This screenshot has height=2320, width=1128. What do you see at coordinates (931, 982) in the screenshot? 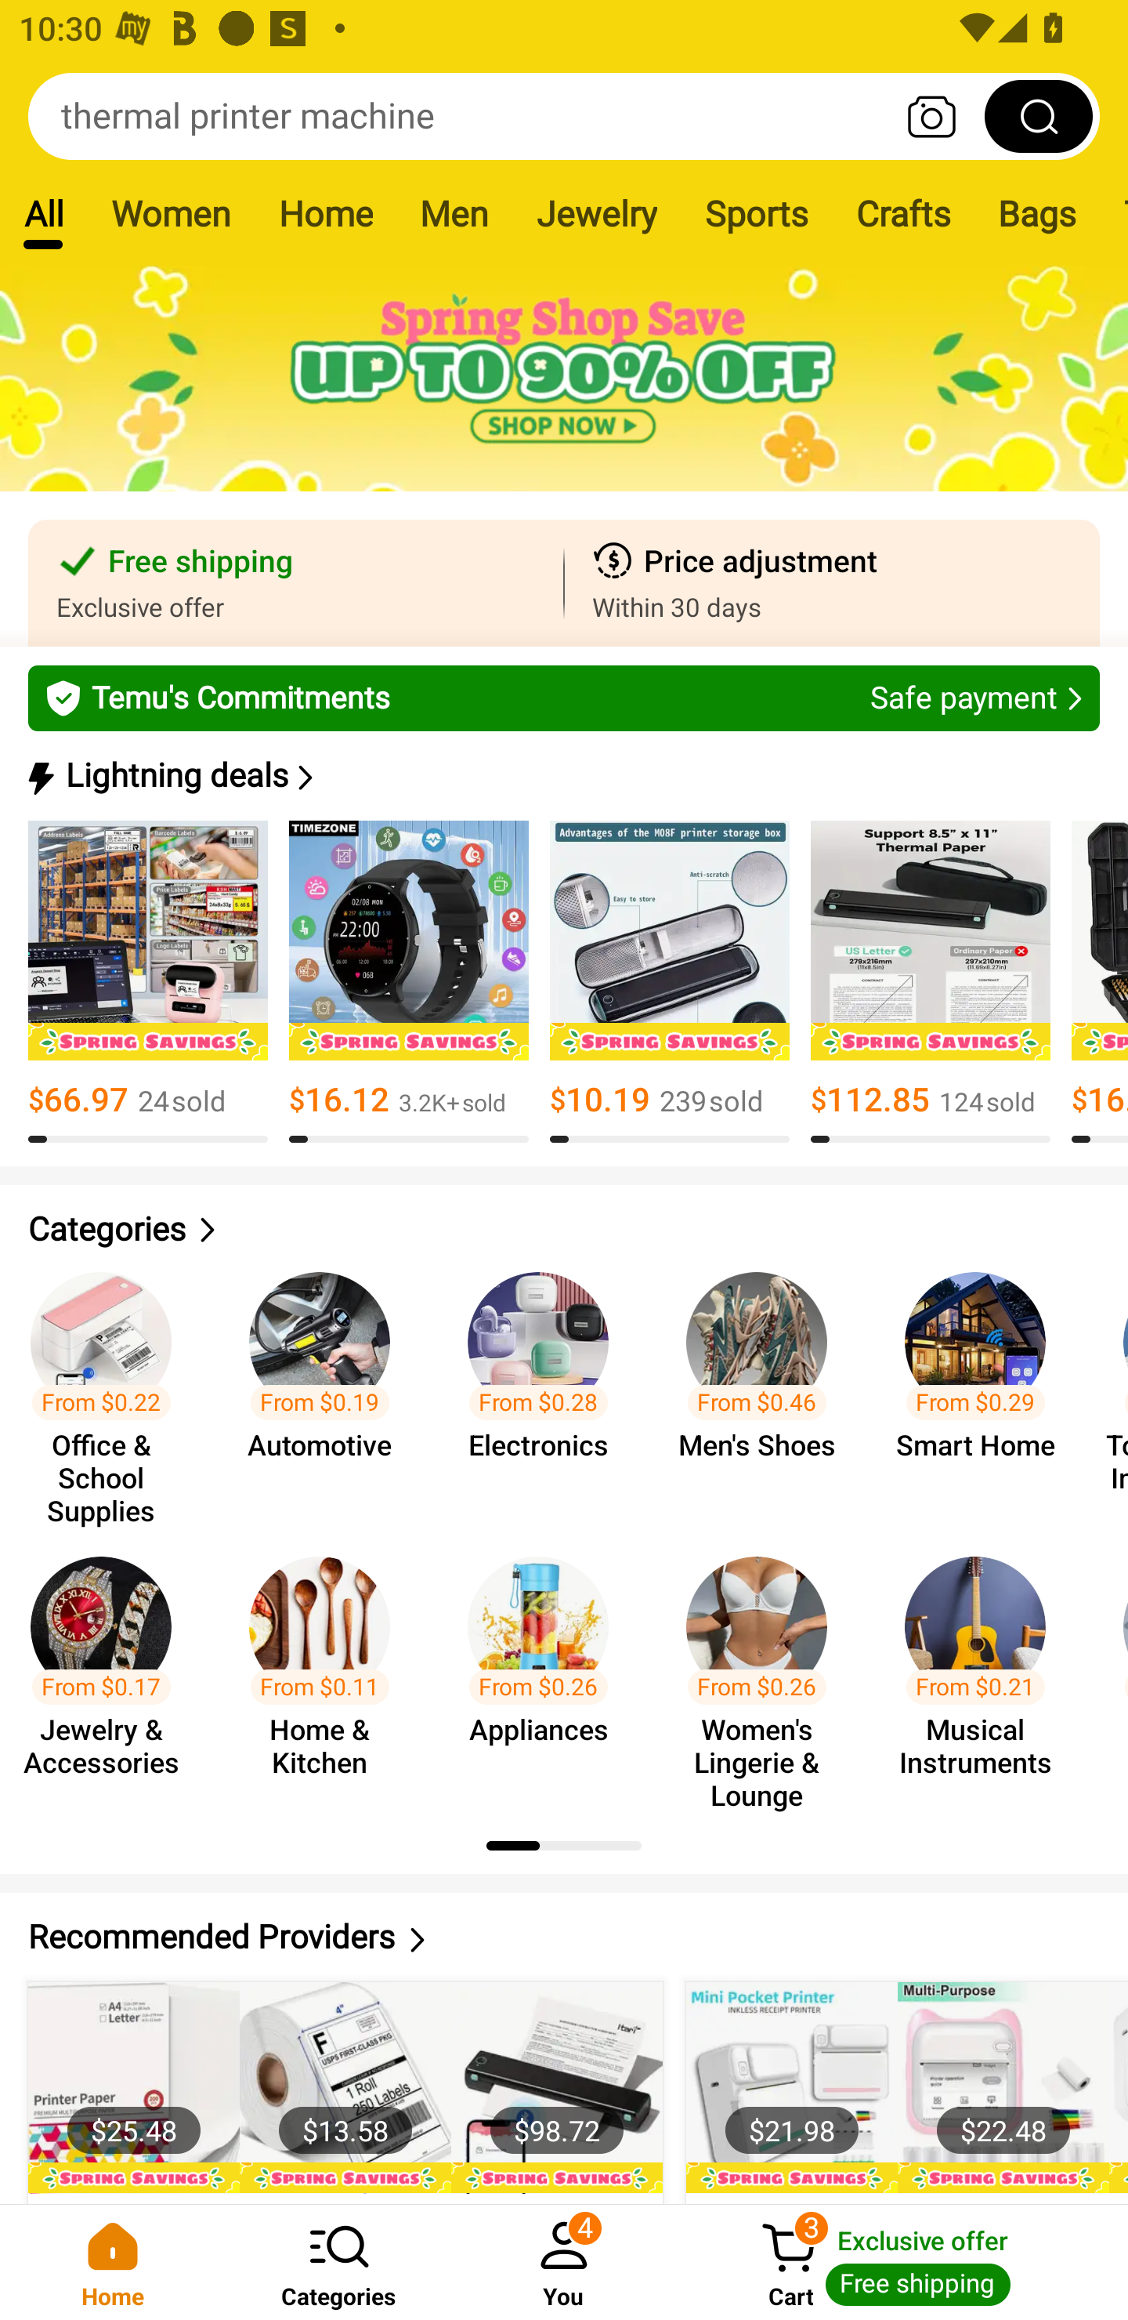
I see `$112.85 124￼sold 8.0` at bounding box center [931, 982].